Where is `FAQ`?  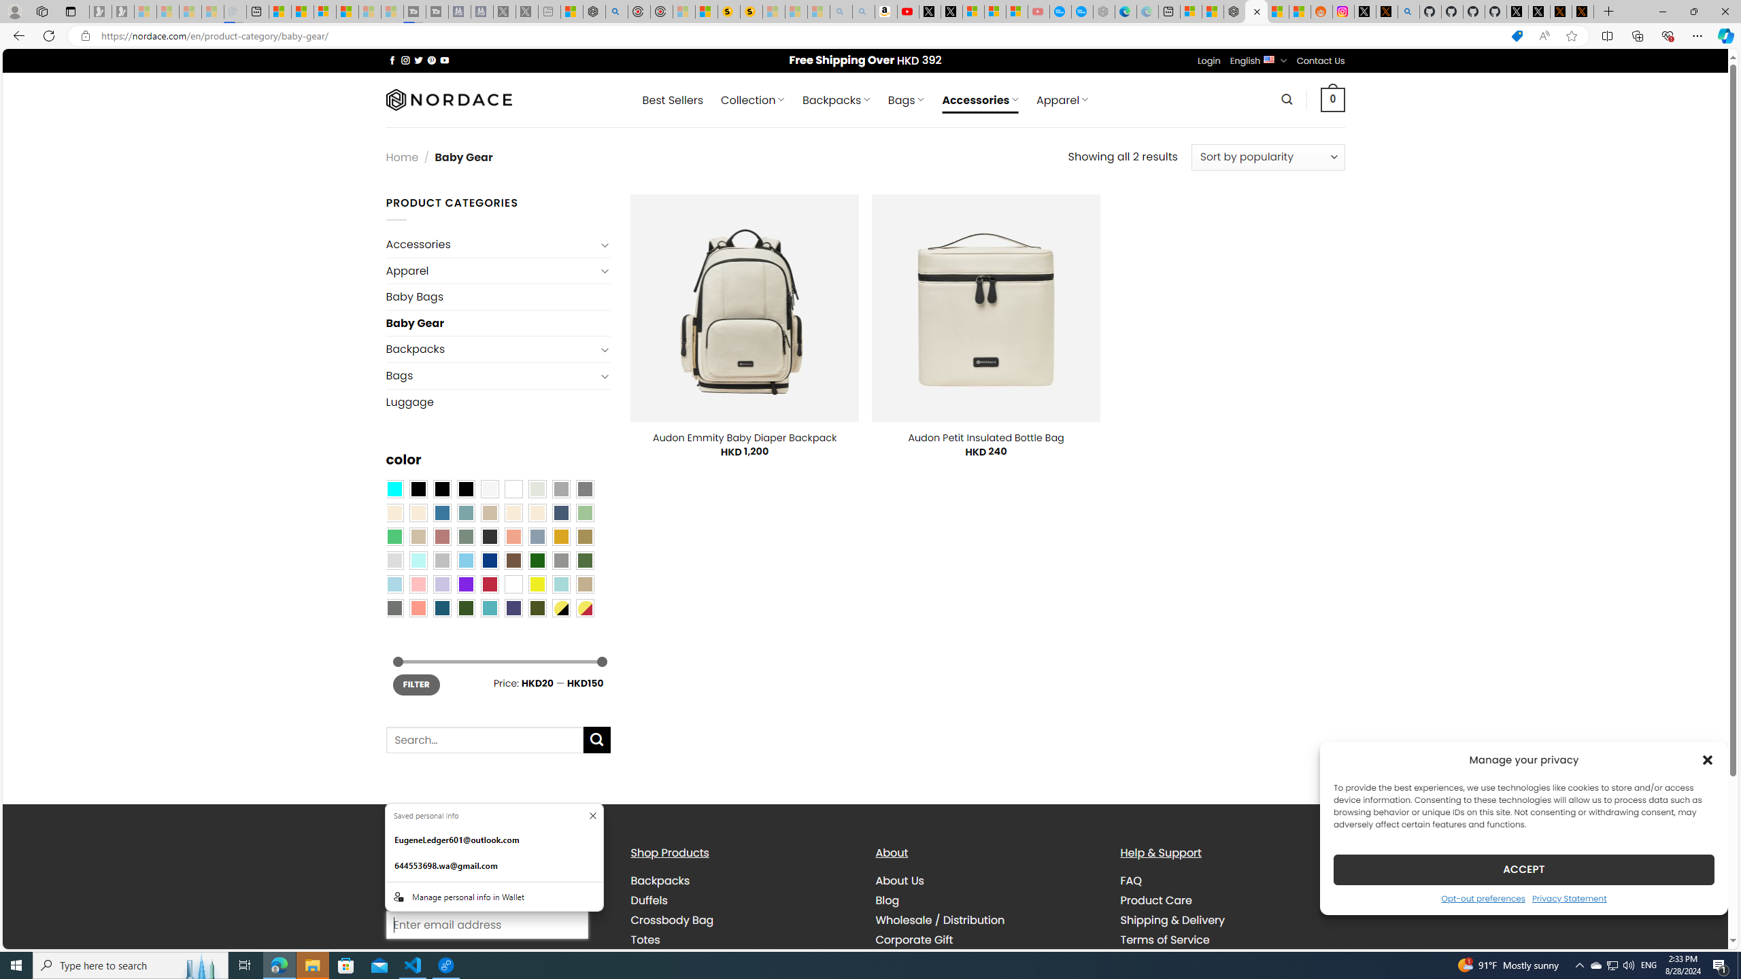 FAQ is located at coordinates (1130, 881).